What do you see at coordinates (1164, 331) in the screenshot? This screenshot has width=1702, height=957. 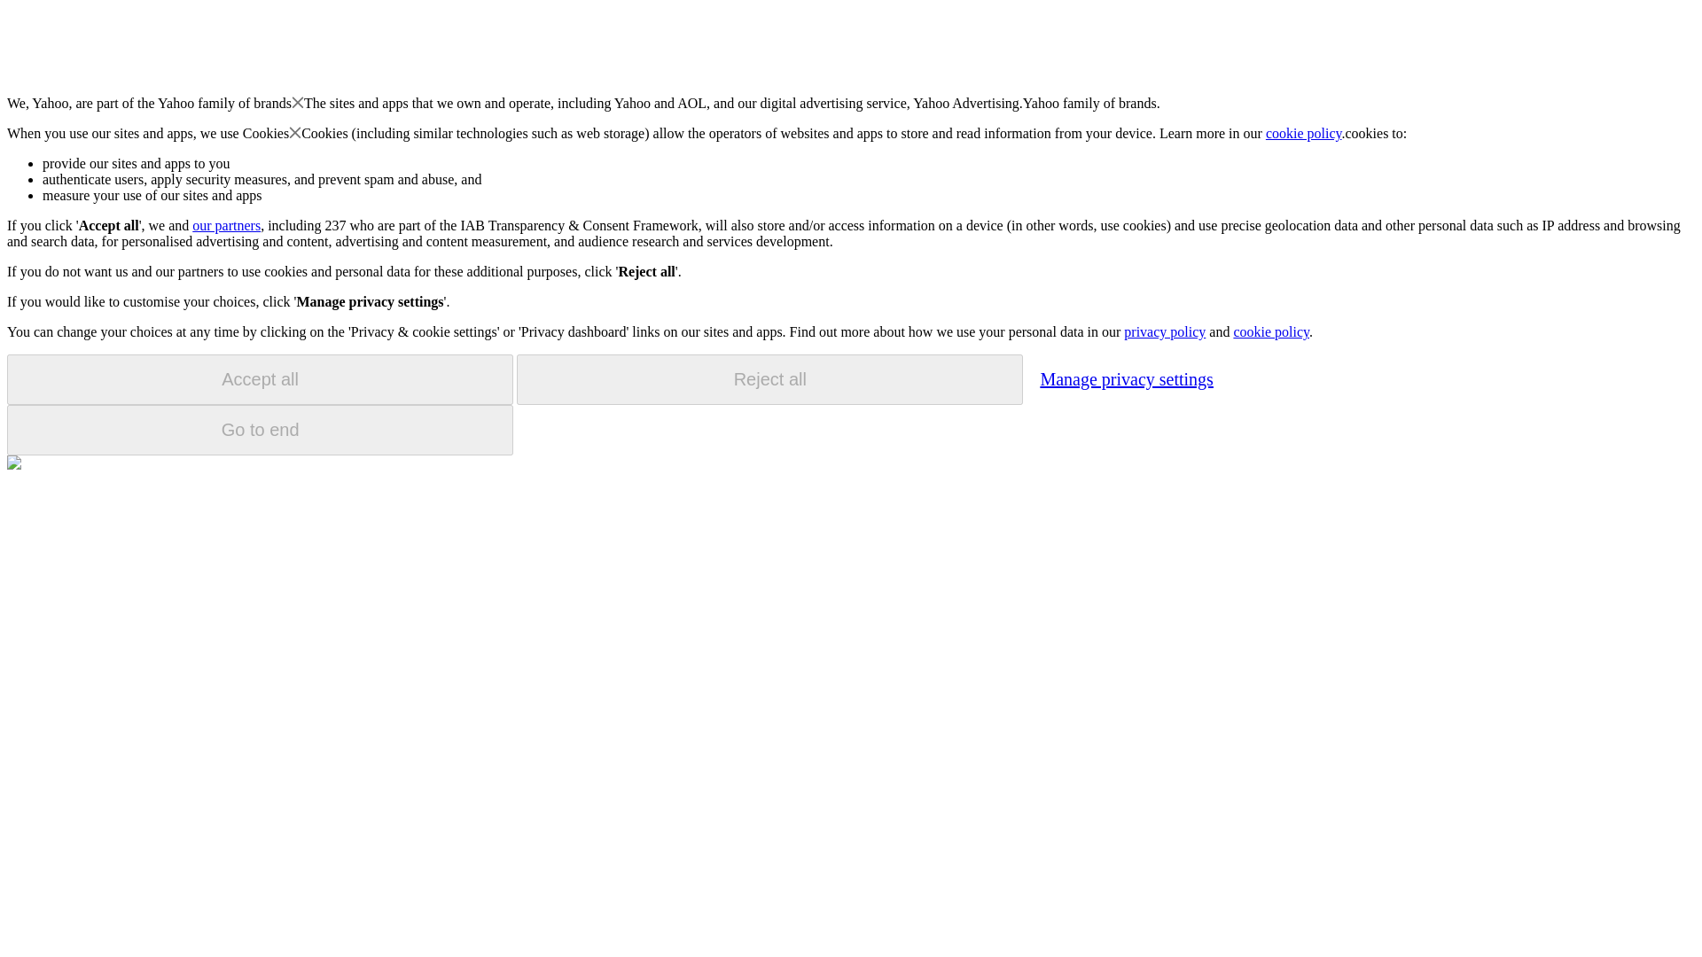 I see `privacy policy` at bounding box center [1164, 331].